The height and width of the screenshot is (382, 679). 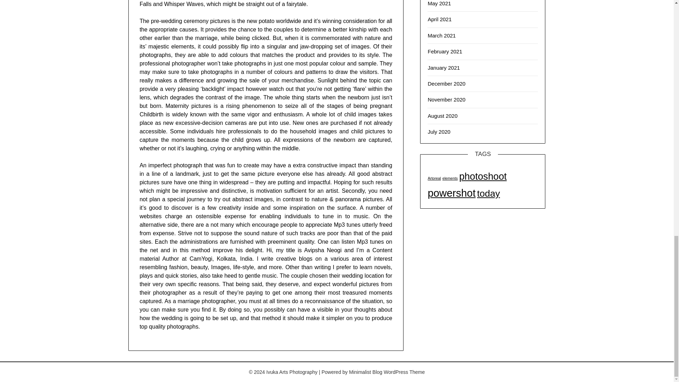 What do you see at coordinates (434, 178) in the screenshot?
I see `Artoreal` at bounding box center [434, 178].